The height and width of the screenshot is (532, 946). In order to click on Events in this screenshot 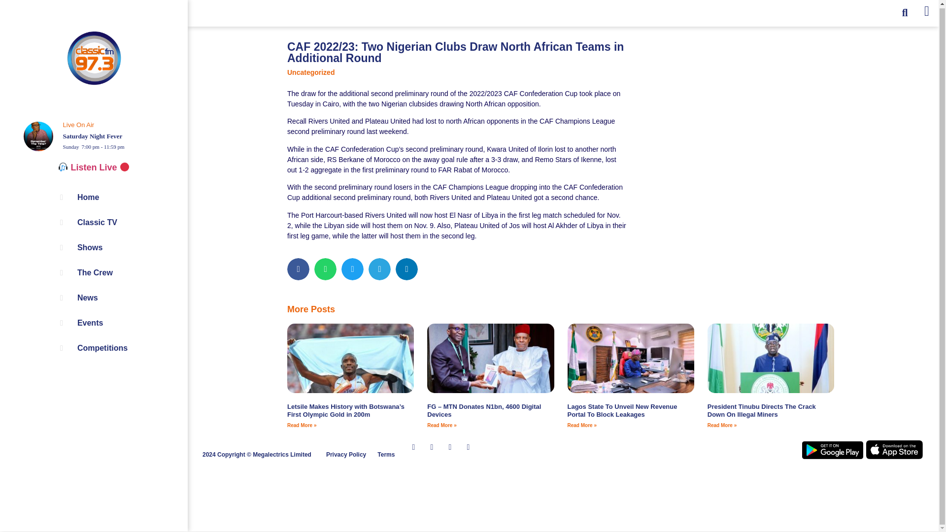, I will do `click(82, 323)`.